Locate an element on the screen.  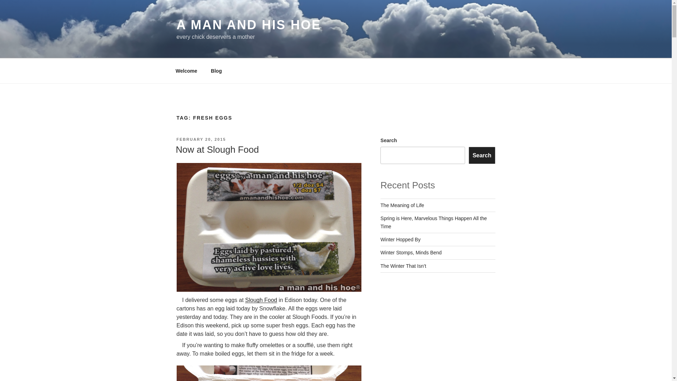
The Meaning of Life is located at coordinates (402, 205).